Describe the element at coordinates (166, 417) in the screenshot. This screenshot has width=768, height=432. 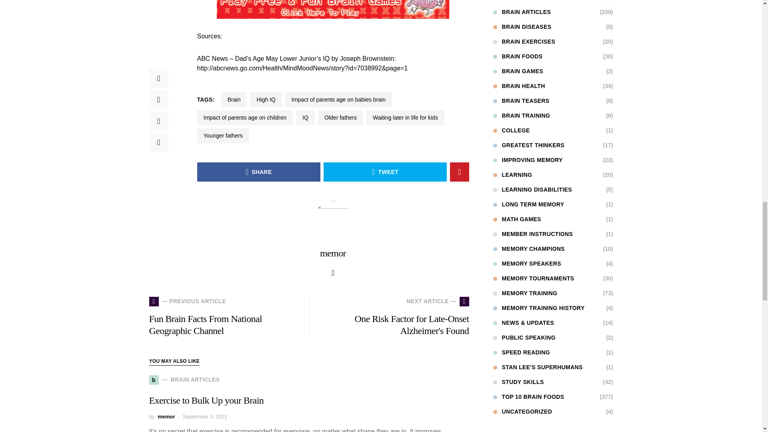
I see `View all posts by memor` at that location.